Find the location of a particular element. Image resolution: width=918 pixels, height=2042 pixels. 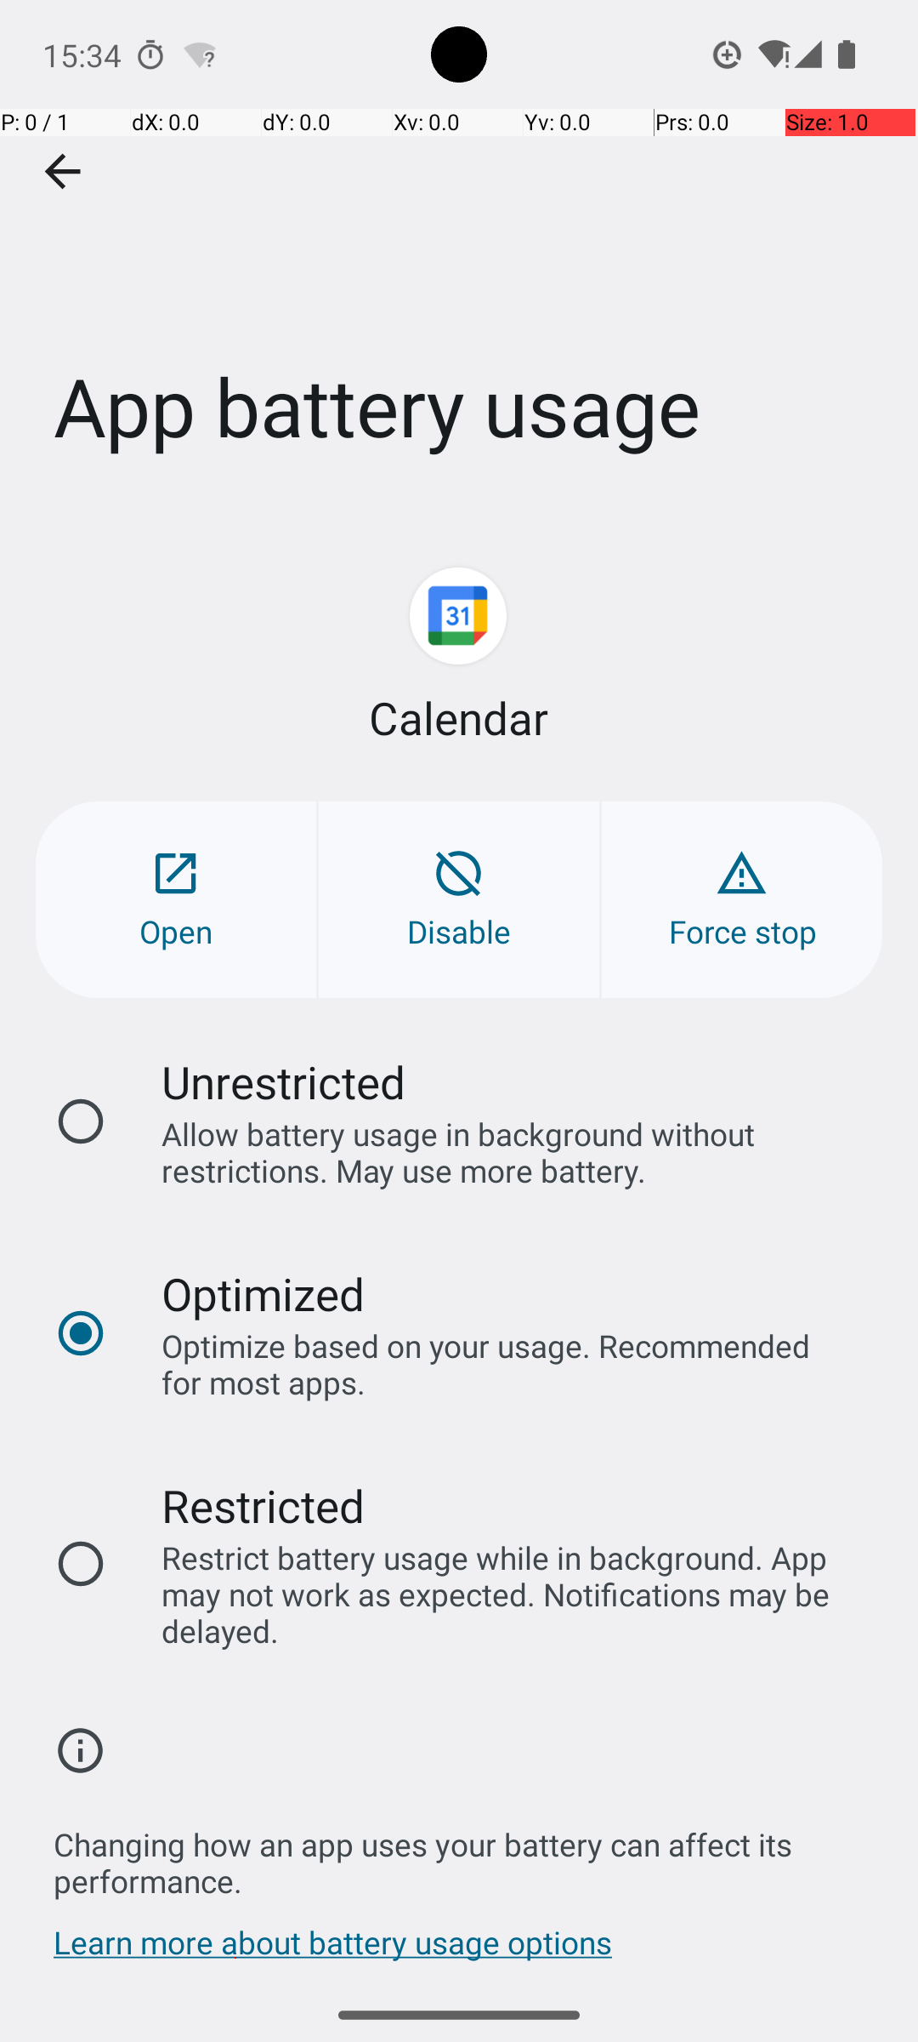

Changing how an app uses your battery can affect its performance. is located at coordinates (467, 1853).